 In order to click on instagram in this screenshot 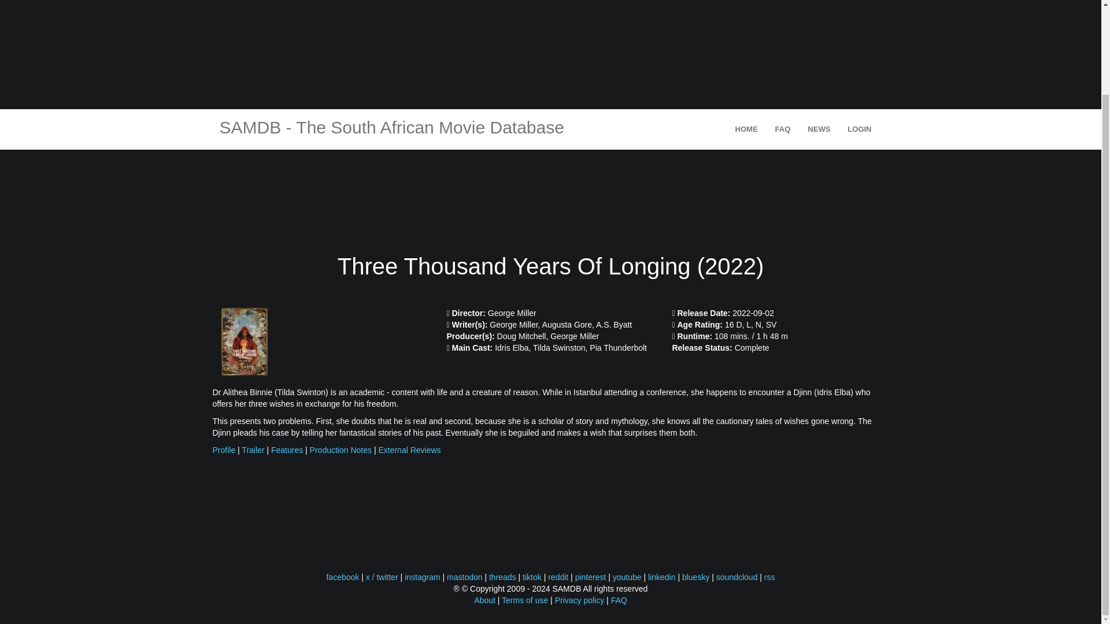, I will do `click(422, 577)`.